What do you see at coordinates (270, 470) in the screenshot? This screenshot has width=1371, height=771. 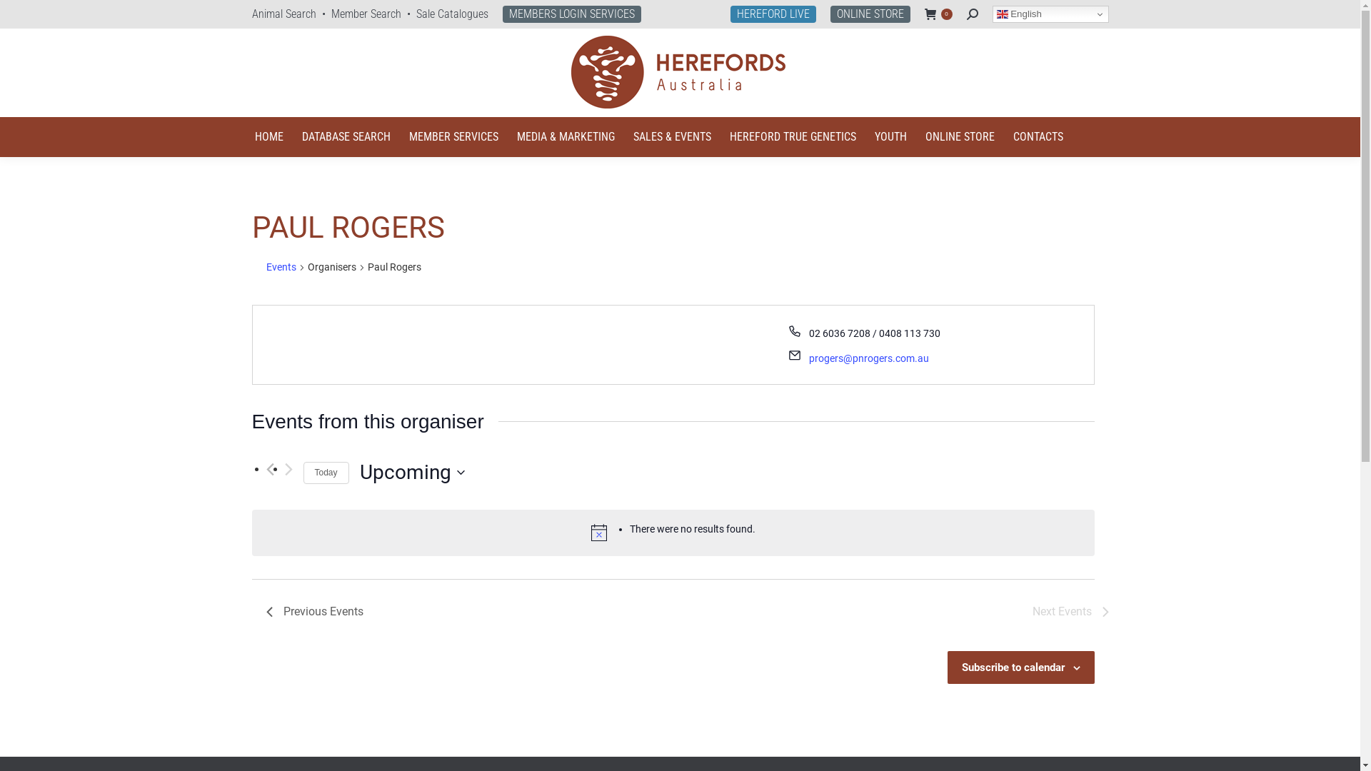 I see `Previous Events` at bounding box center [270, 470].